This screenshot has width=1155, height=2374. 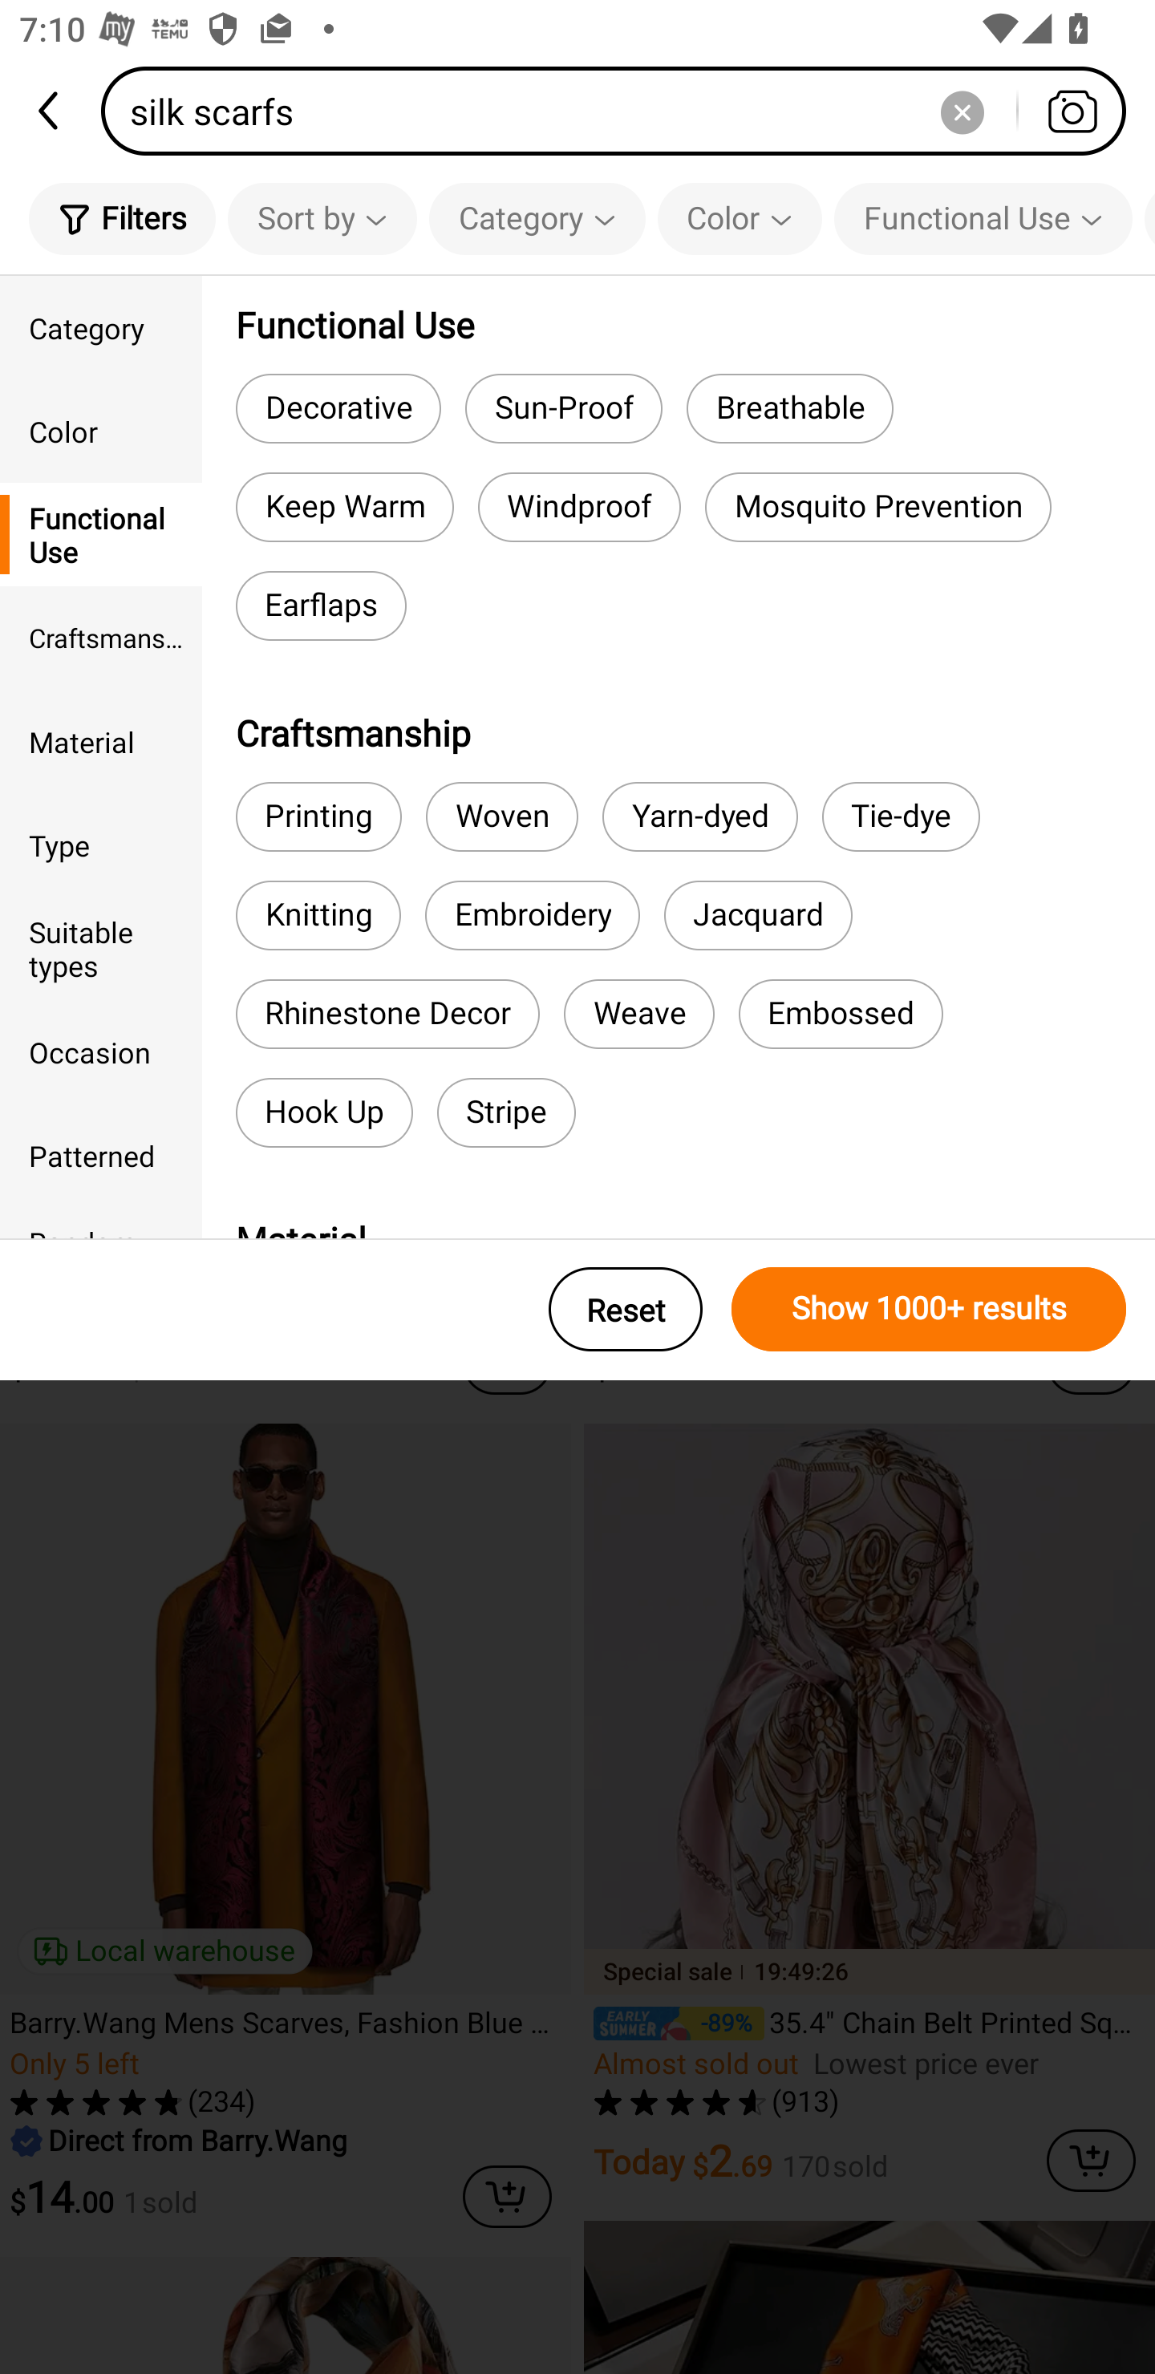 I want to click on silk scarfs, so click(x=622, y=111).